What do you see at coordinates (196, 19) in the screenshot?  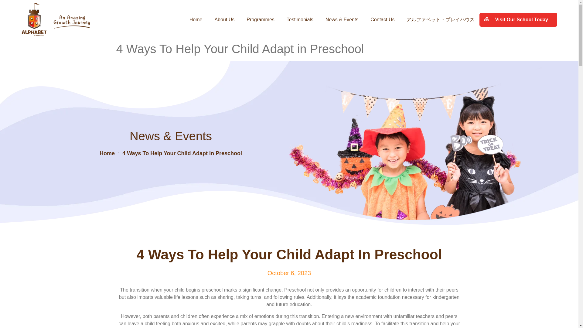 I see `Home` at bounding box center [196, 19].